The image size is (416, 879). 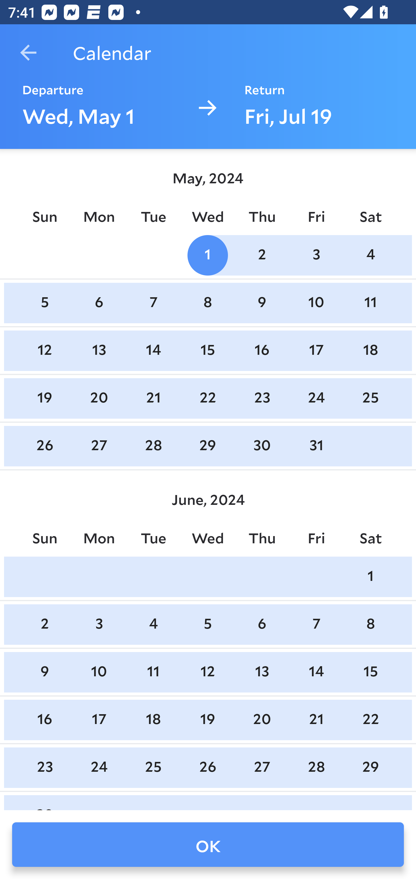 I want to click on 2, so click(x=262, y=255).